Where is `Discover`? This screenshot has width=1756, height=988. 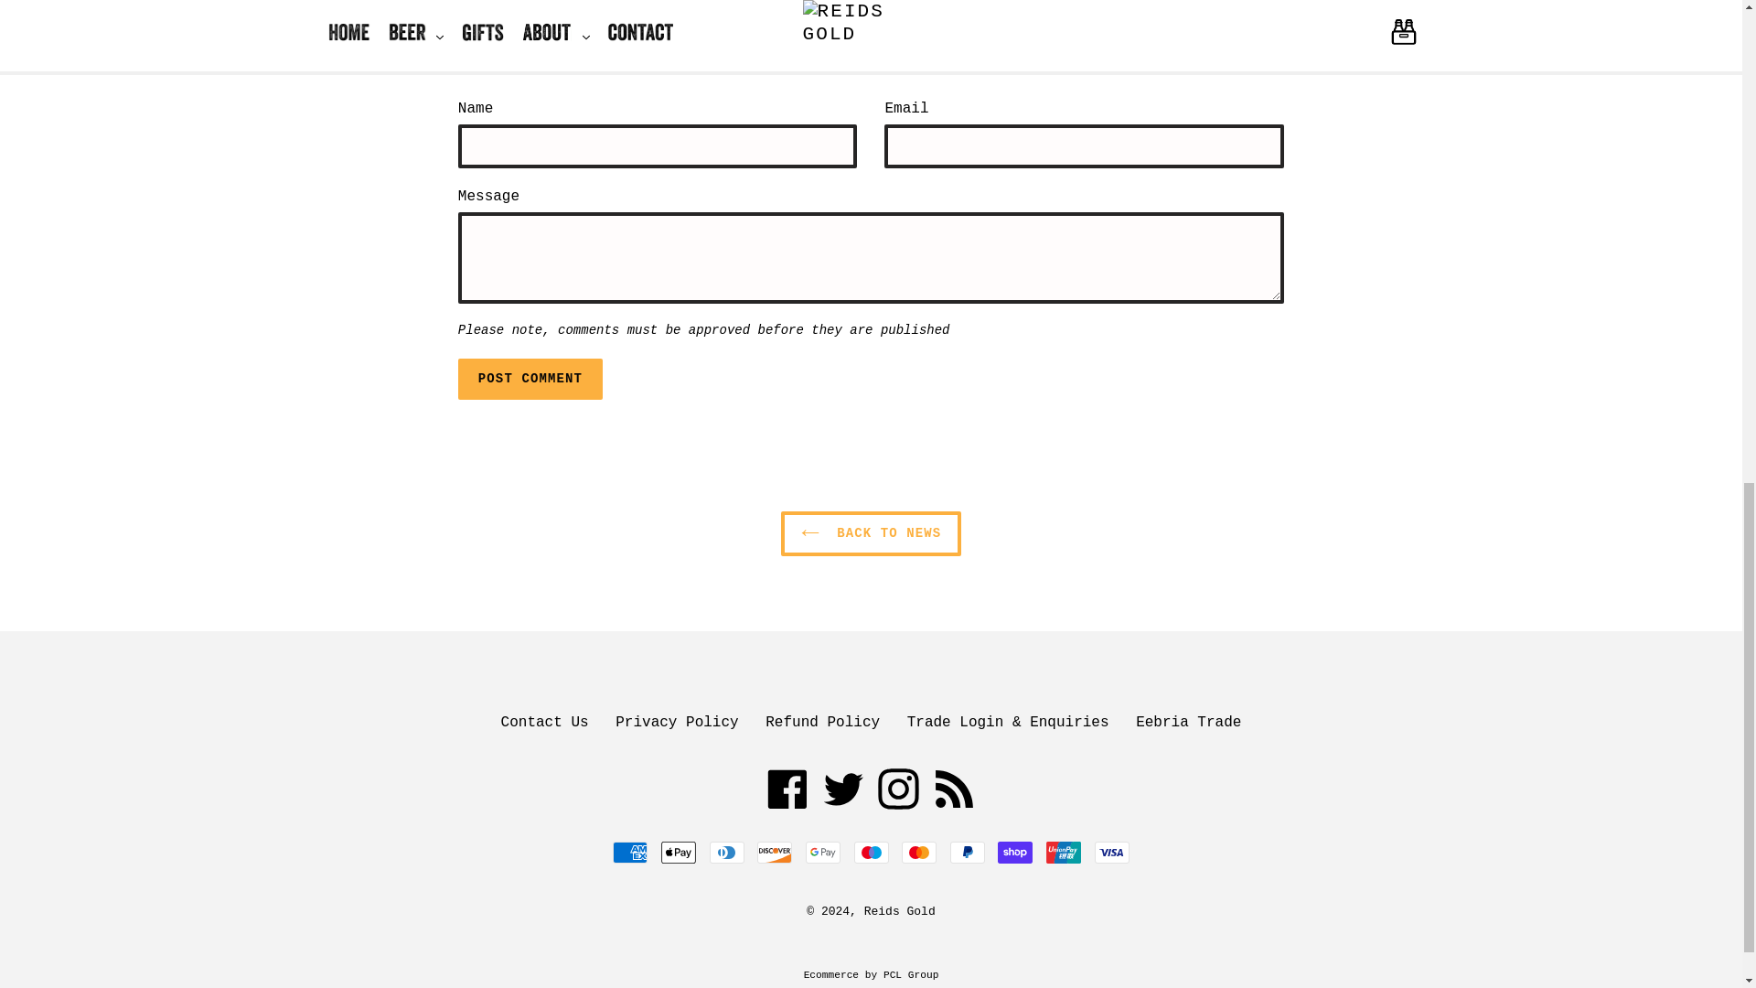 Discover is located at coordinates (774, 853).